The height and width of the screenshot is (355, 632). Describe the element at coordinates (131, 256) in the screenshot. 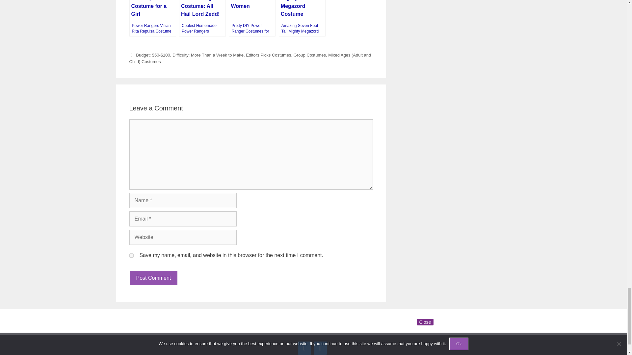

I see `yes` at that location.